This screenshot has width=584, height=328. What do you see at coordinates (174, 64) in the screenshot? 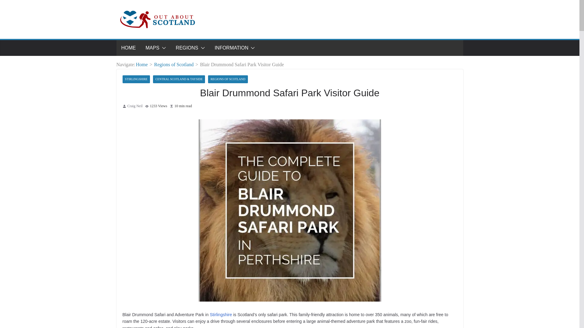
I see `Regions of Scotland` at bounding box center [174, 64].